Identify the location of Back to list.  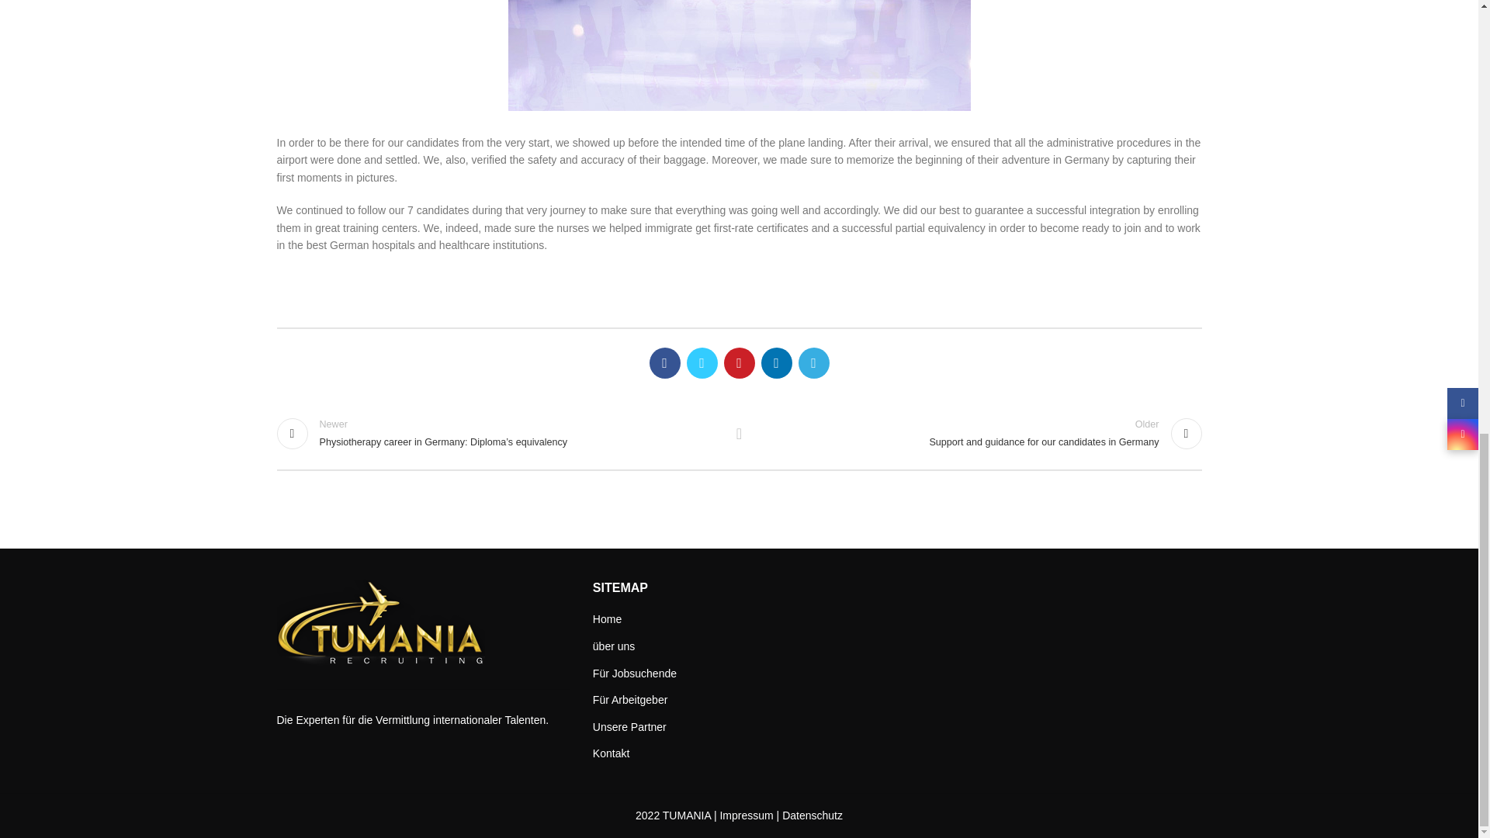
(612, 754).